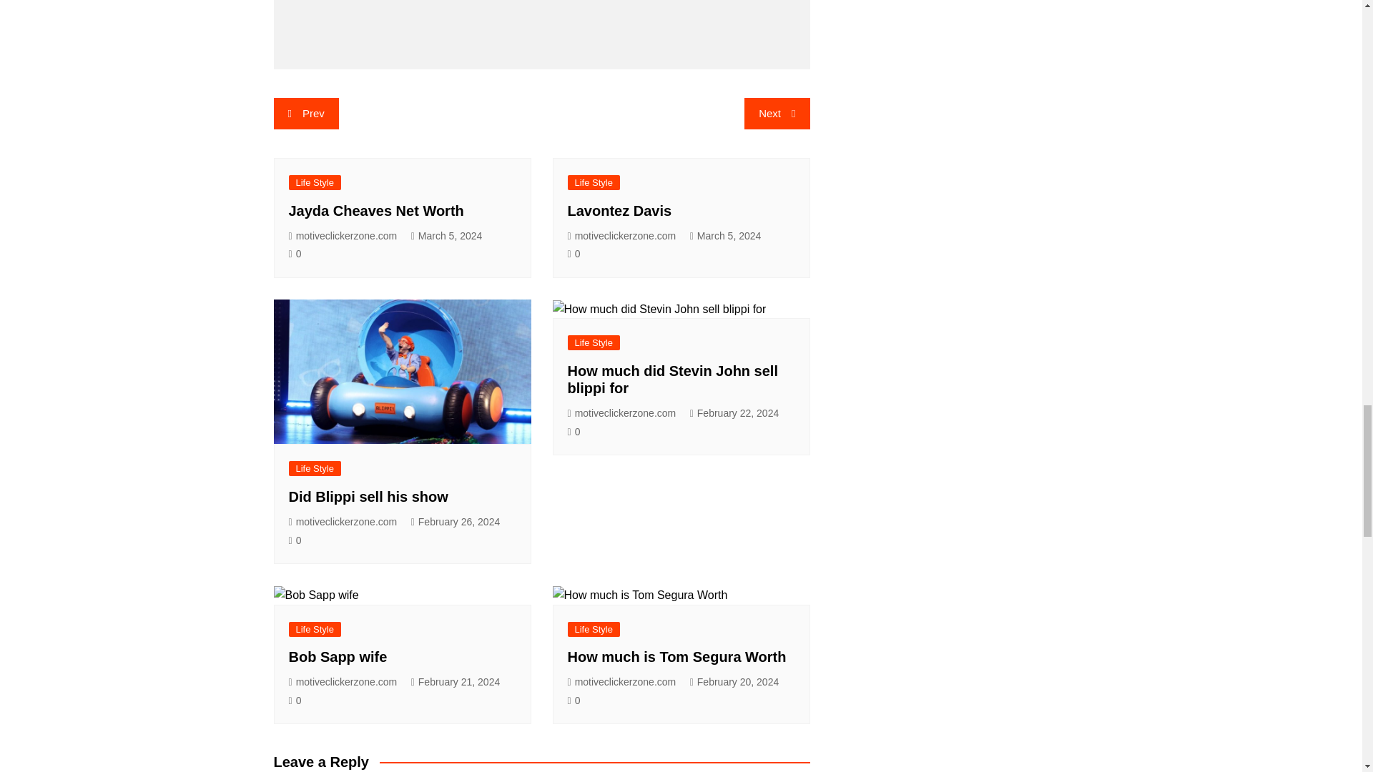 The height and width of the screenshot is (772, 1373). What do you see at coordinates (726, 236) in the screenshot?
I see `March 5, 2024` at bounding box center [726, 236].